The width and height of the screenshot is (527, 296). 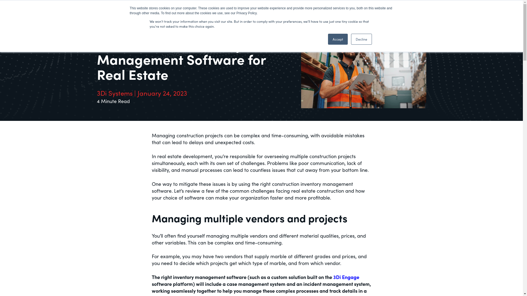 I want to click on Decline, so click(x=361, y=39).